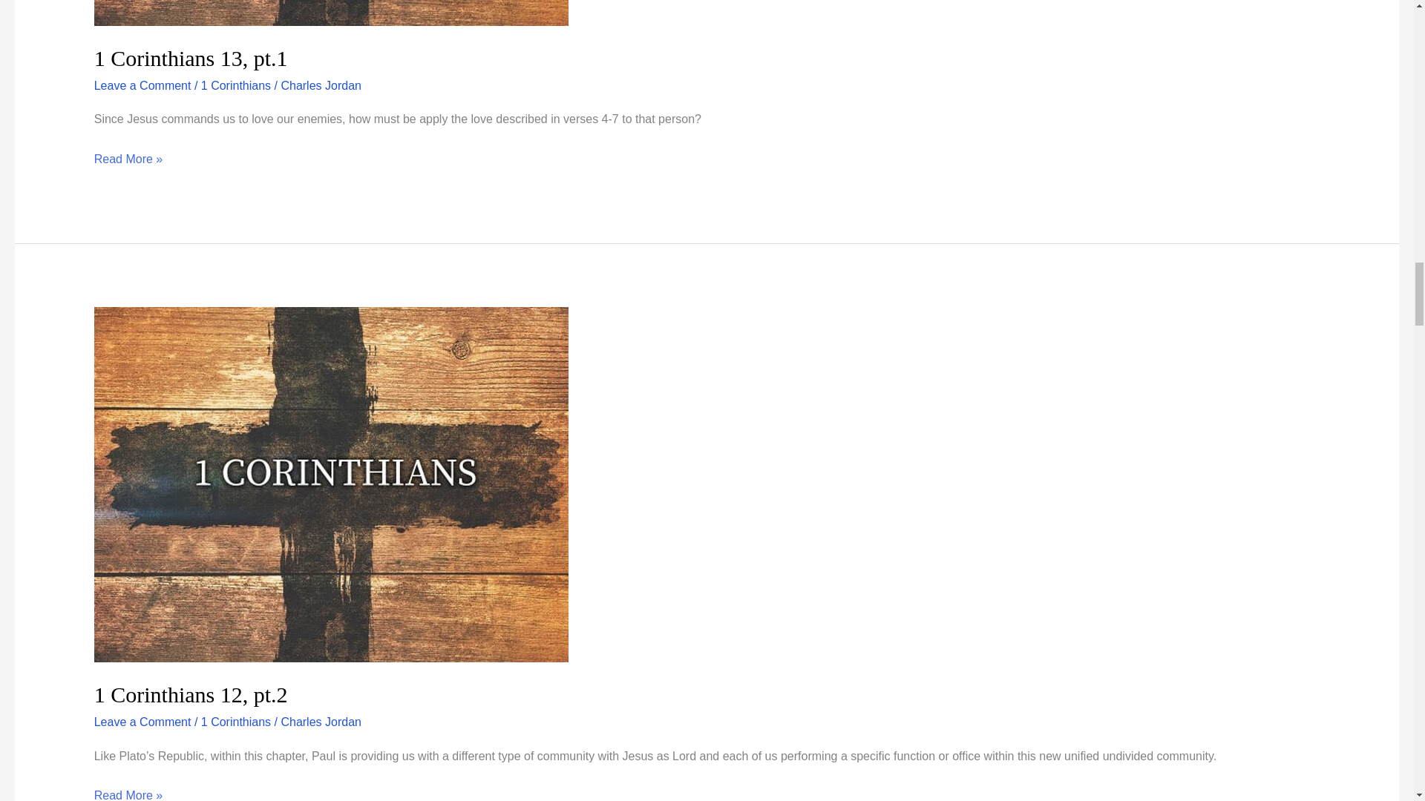 This screenshot has height=801, width=1425. I want to click on View all posts by Charles Jordan, so click(321, 85).